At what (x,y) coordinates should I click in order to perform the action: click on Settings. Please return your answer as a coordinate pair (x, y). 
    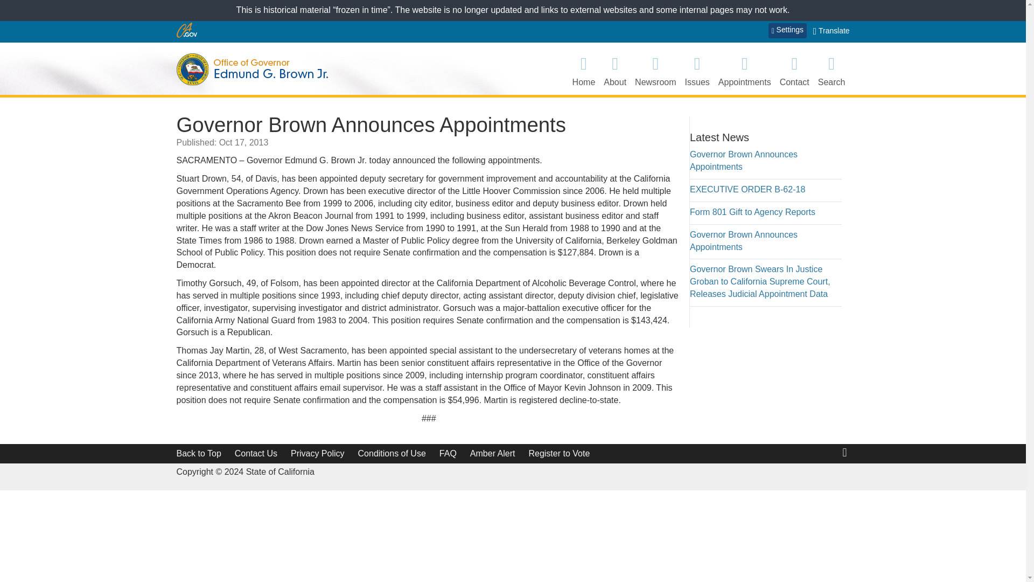
    Looking at the image, I should click on (787, 31).